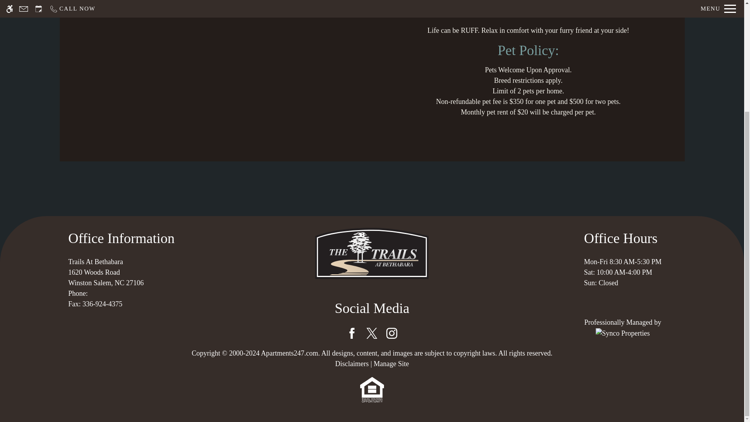 The width and height of the screenshot is (750, 422). I want to click on Apartments247.com, so click(289, 353).